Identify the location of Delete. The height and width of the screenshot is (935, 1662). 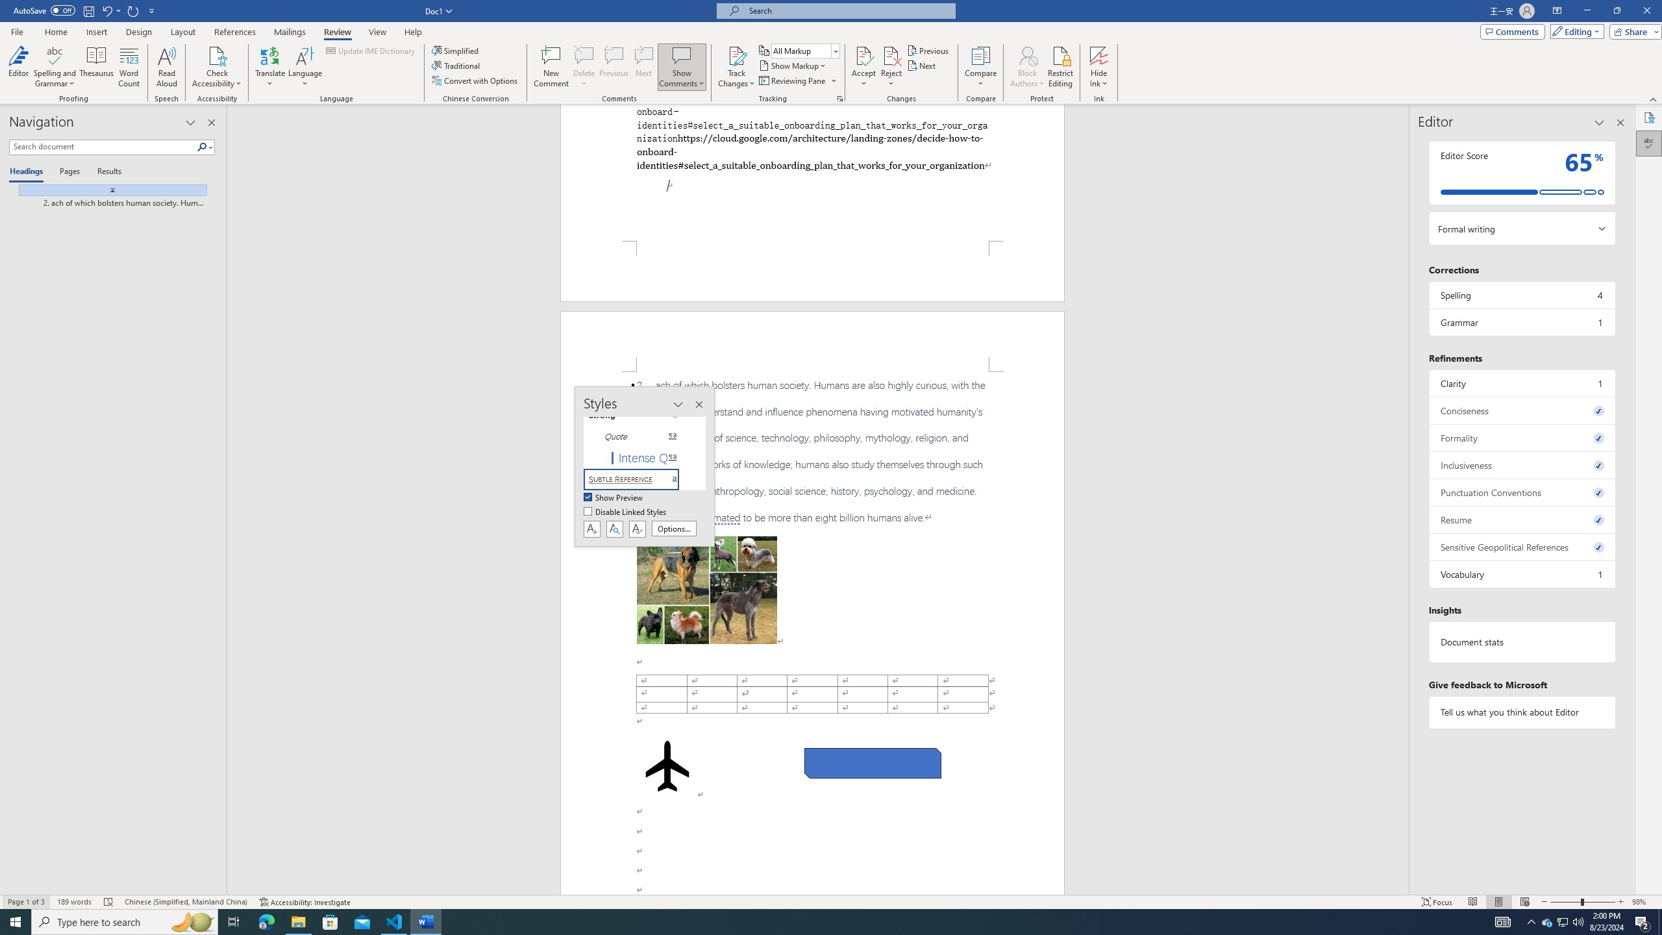
(584, 55).